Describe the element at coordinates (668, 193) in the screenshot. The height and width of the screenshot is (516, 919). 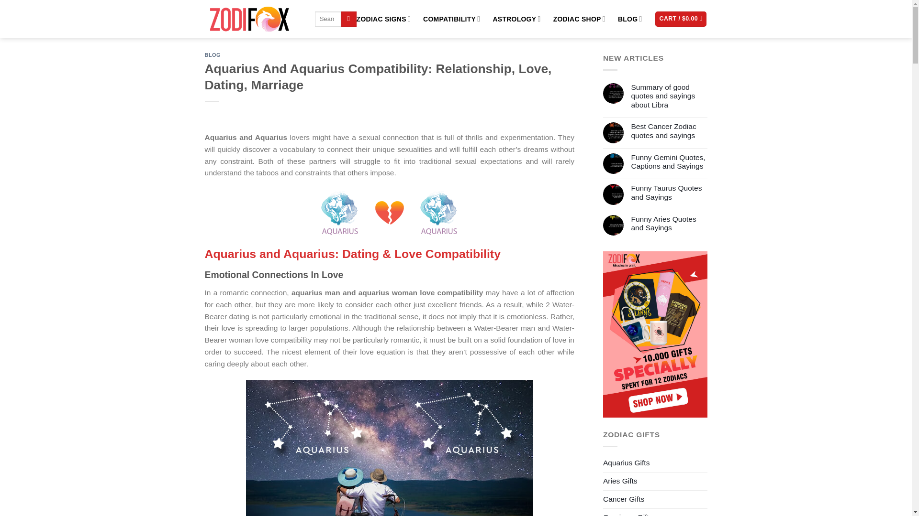
I see `Funny Taurus Quotes and Sayings` at that location.